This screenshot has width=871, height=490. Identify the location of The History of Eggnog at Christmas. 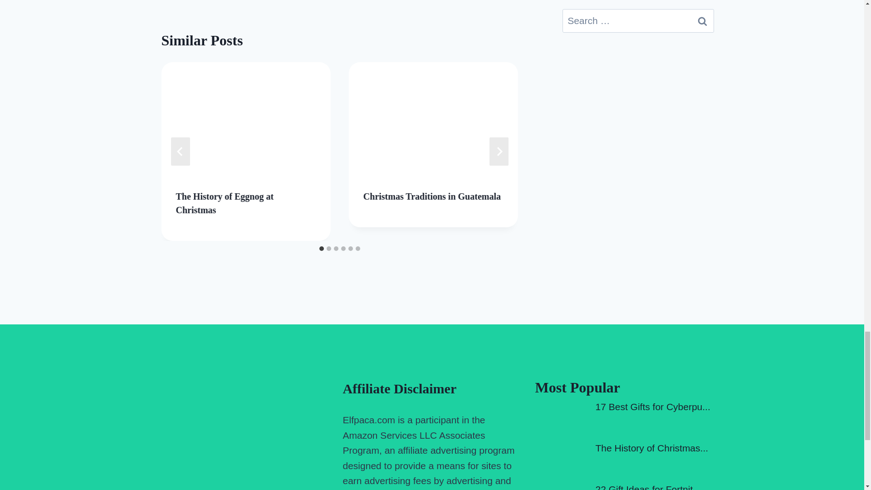
(225, 203).